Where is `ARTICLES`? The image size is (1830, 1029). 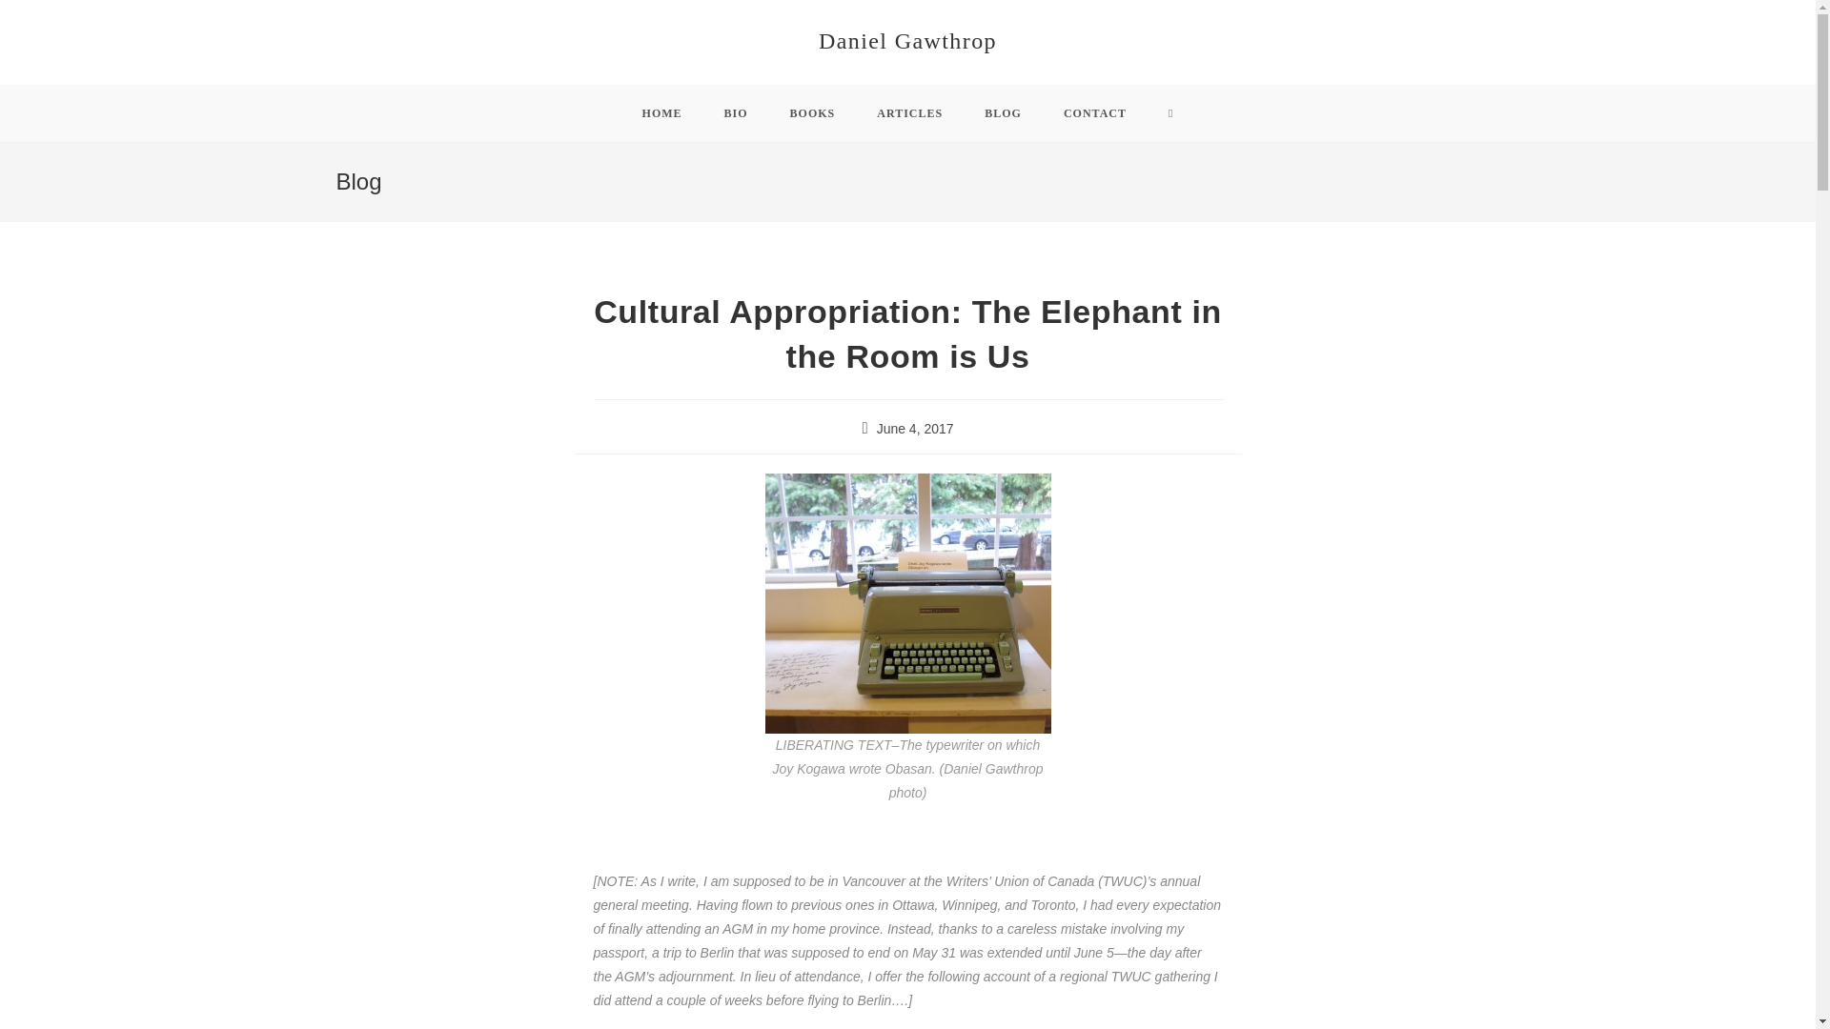
ARTICLES is located at coordinates (909, 112).